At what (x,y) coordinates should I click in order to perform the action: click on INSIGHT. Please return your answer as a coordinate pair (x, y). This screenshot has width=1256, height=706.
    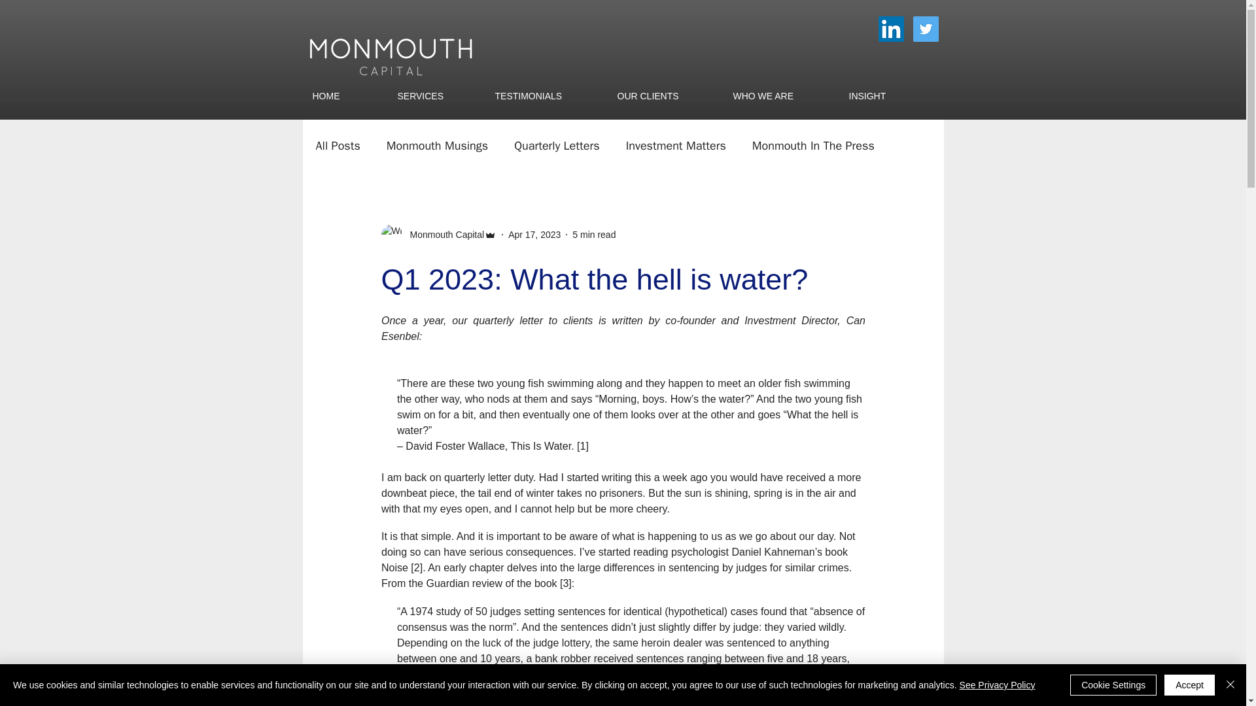
    Looking at the image, I should click on (885, 96).